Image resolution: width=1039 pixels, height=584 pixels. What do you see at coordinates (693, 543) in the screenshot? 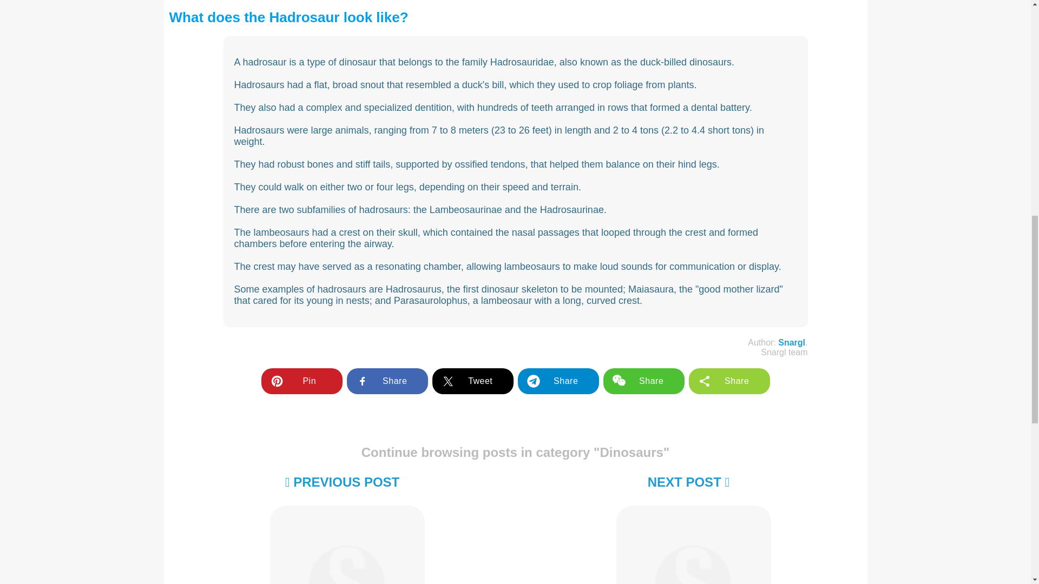
I see `Hadrosaurid` at bounding box center [693, 543].